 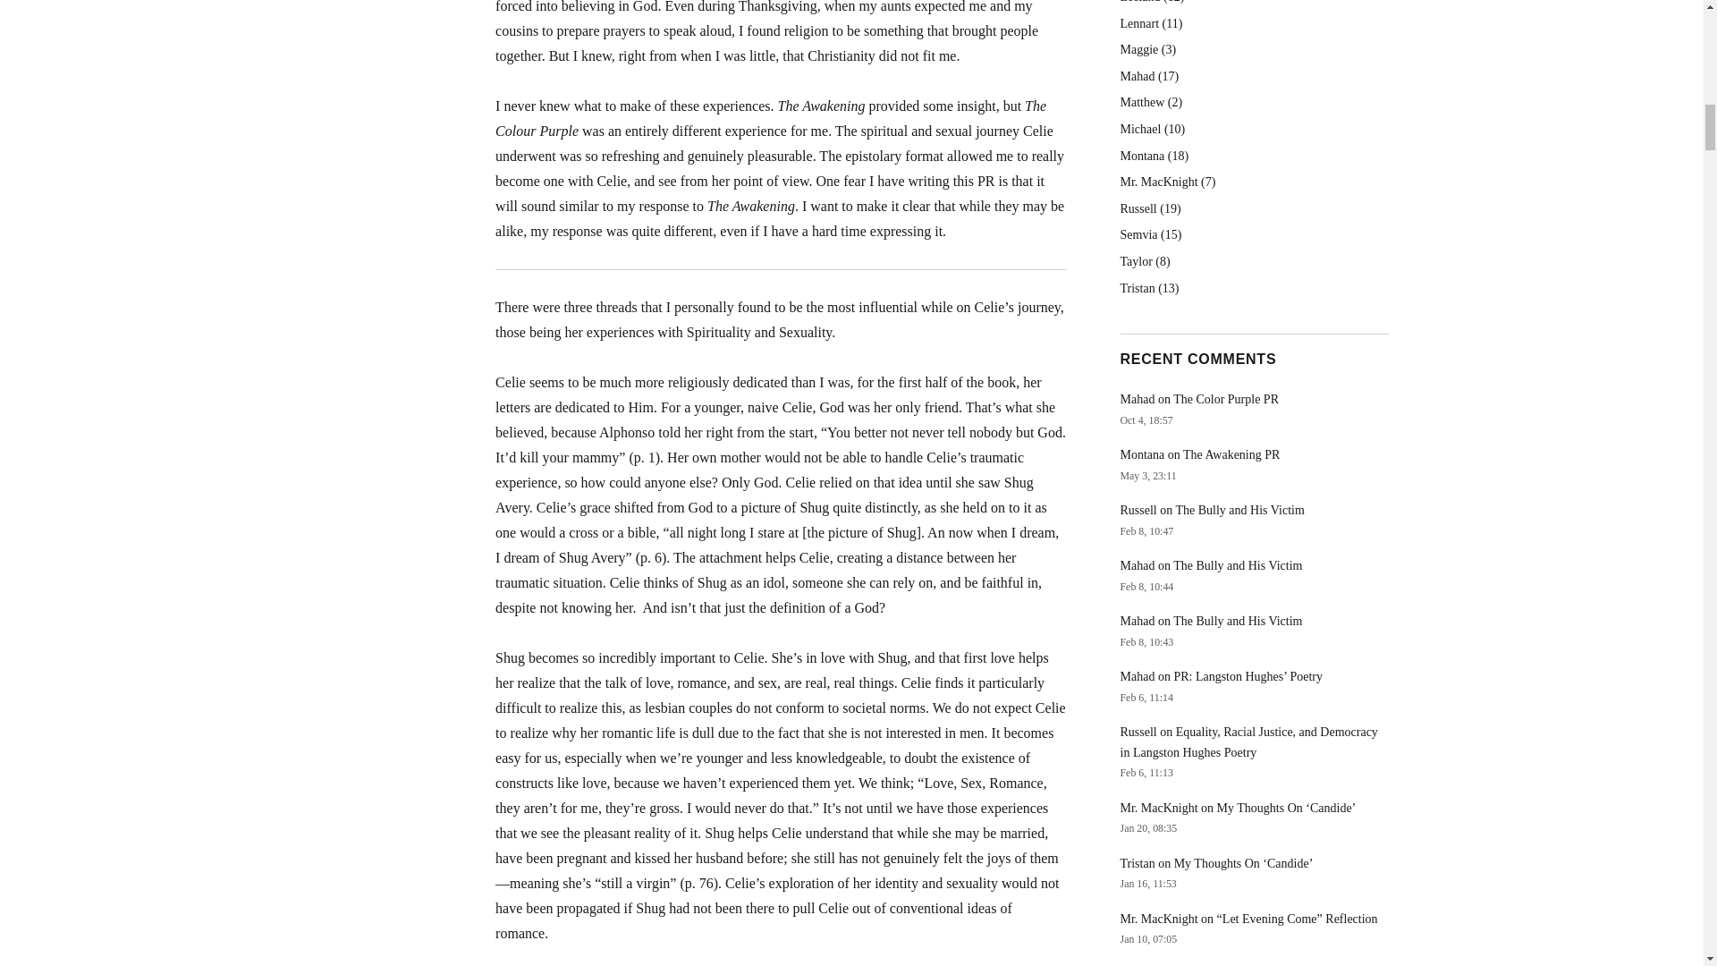 What do you see at coordinates (1141, 102) in the screenshot?
I see `Posts by Matthew` at bounding box center [1141, 102].